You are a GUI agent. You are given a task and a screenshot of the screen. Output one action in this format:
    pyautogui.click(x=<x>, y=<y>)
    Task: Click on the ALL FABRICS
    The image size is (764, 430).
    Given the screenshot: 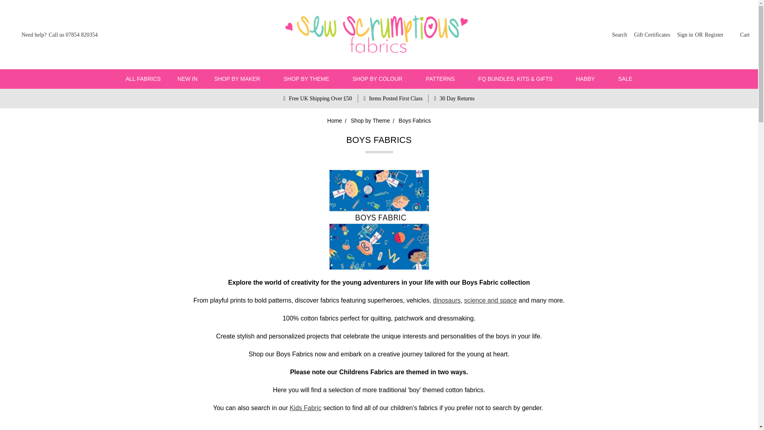 What is the action you would take?
    pyautogui.click(x=143, y=79)
    